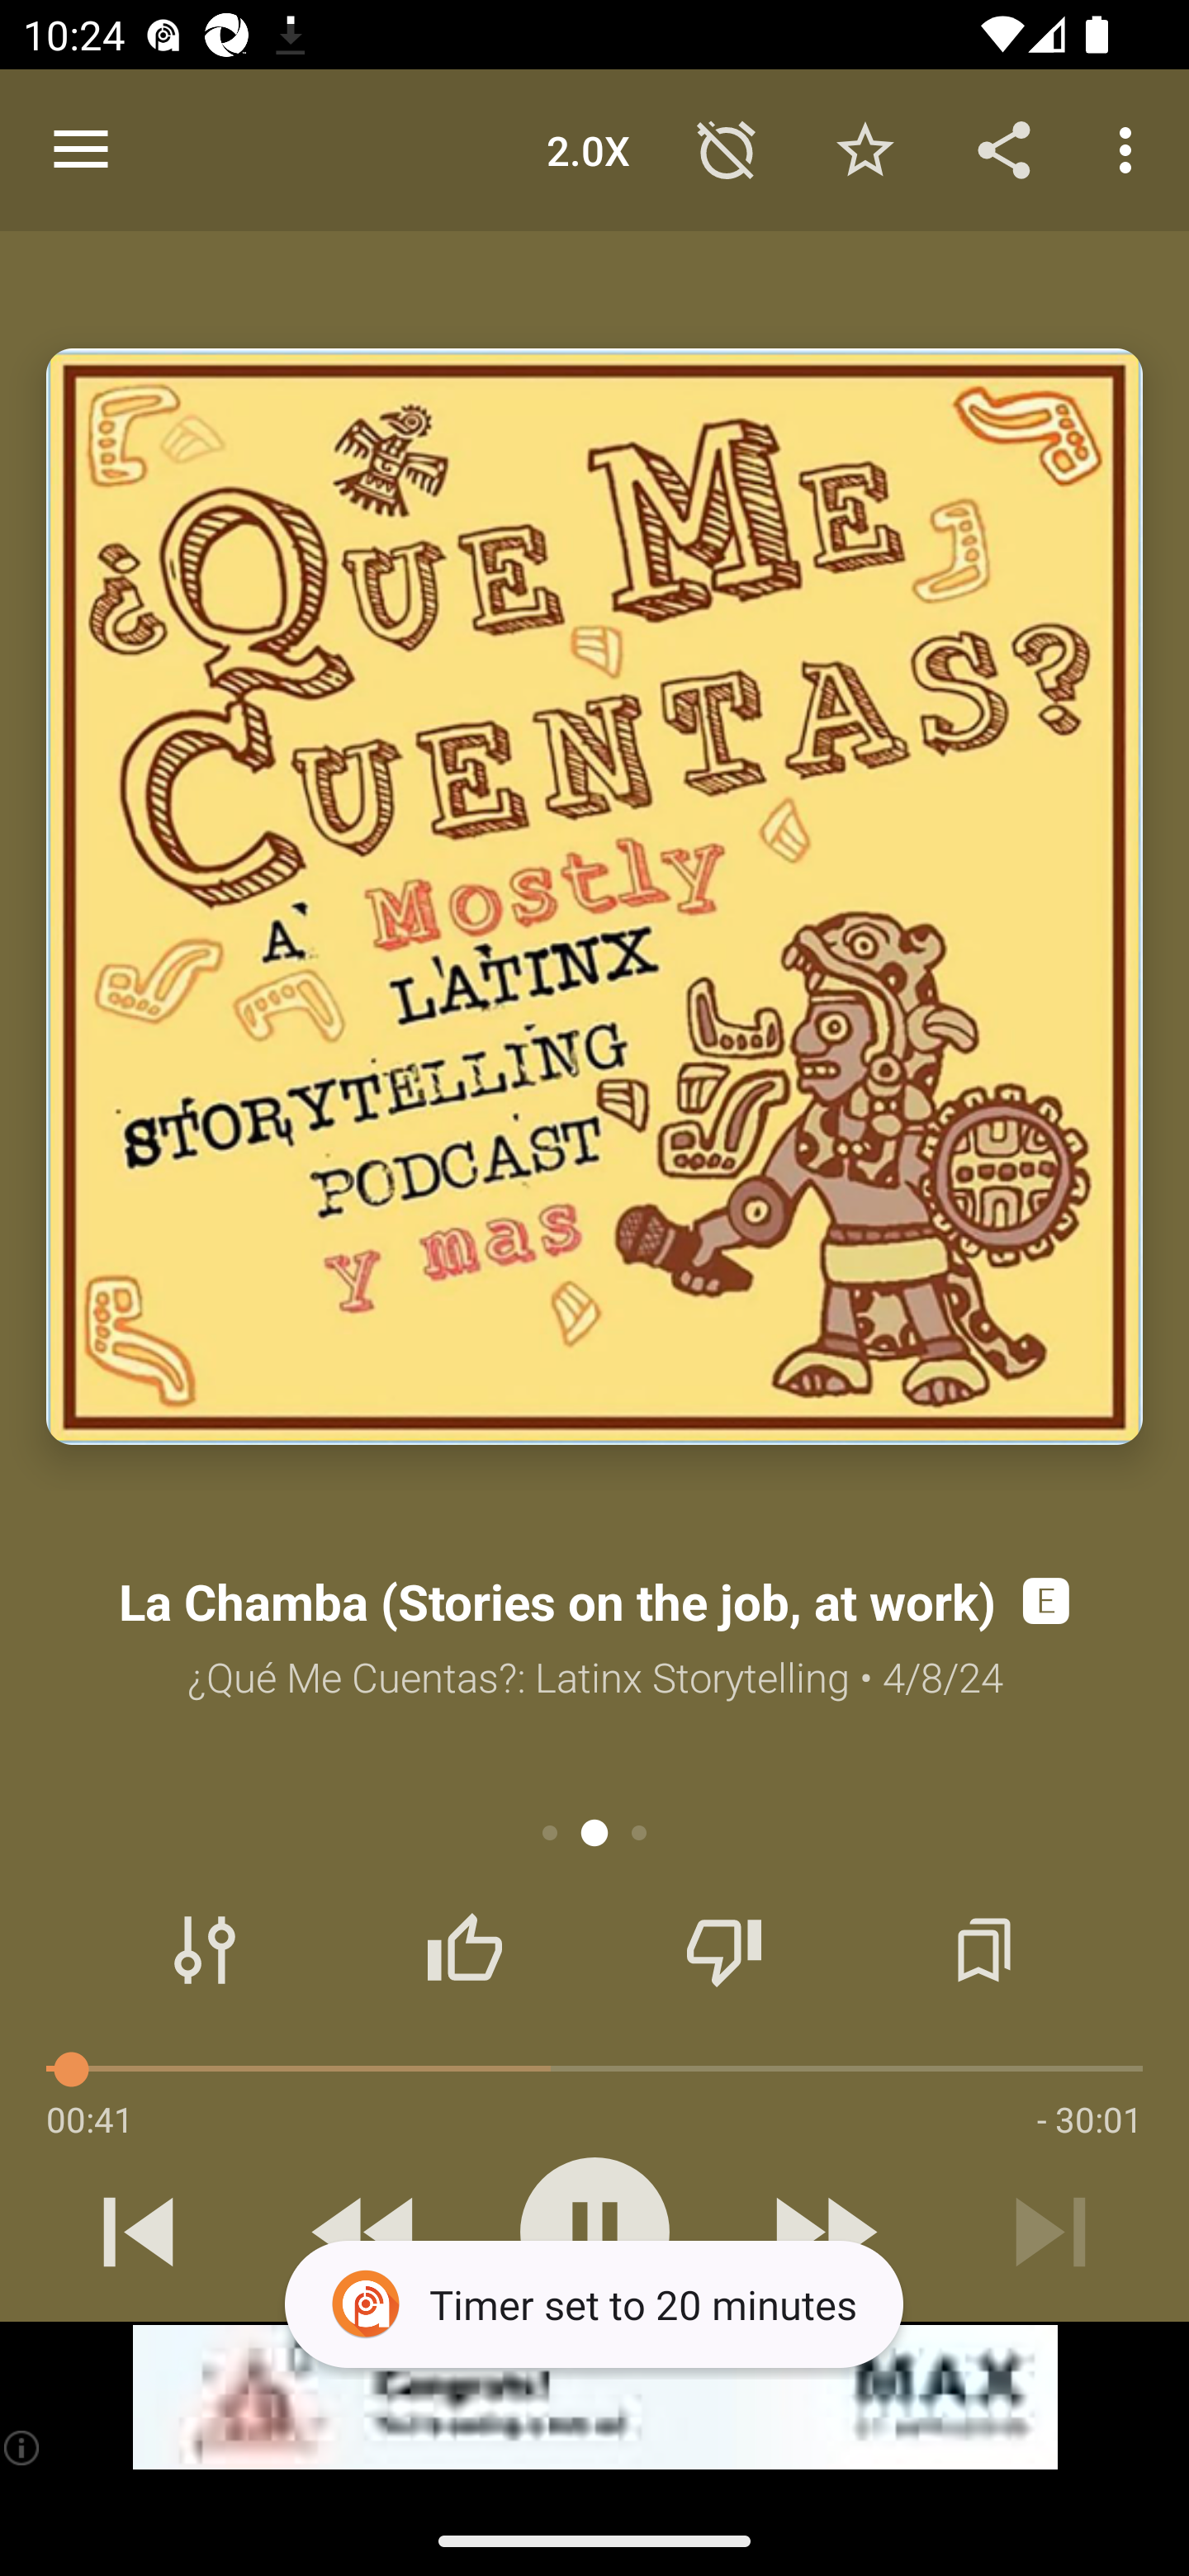  I want to click on - 30:02, so click(1089, 2119).